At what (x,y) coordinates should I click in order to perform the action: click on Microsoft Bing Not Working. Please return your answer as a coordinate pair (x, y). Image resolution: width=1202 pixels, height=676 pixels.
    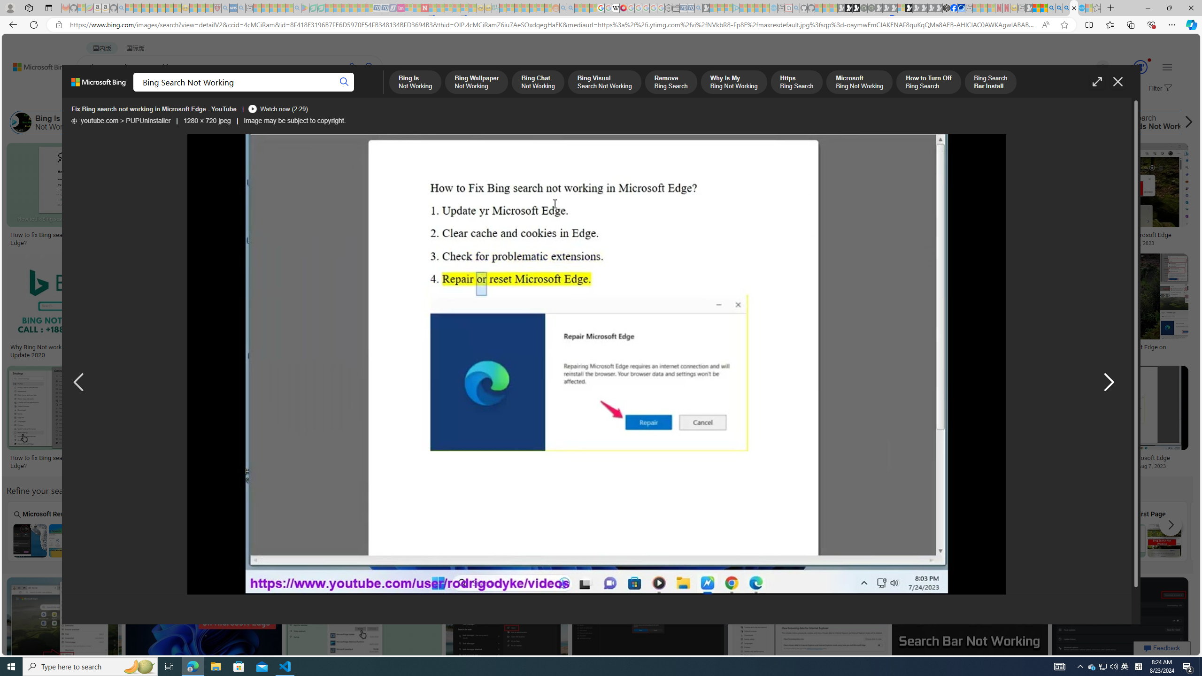
    Looking at the image, I should click on (635, 123).